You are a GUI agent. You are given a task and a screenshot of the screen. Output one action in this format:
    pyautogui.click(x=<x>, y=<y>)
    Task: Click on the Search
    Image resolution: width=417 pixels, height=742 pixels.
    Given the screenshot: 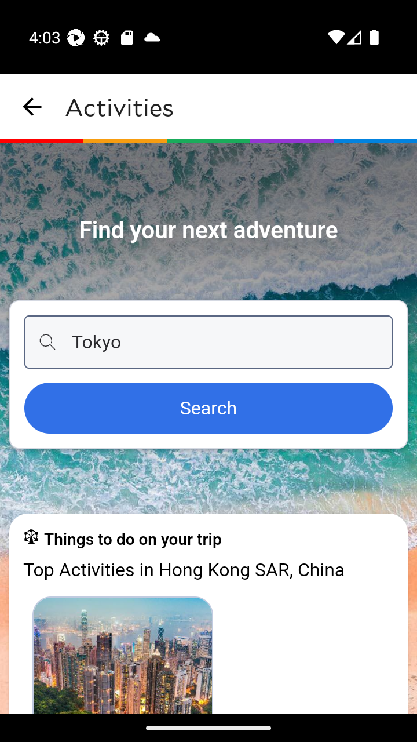 What is the action you would take?
    pyautogui.click(x=209, y=409)
    